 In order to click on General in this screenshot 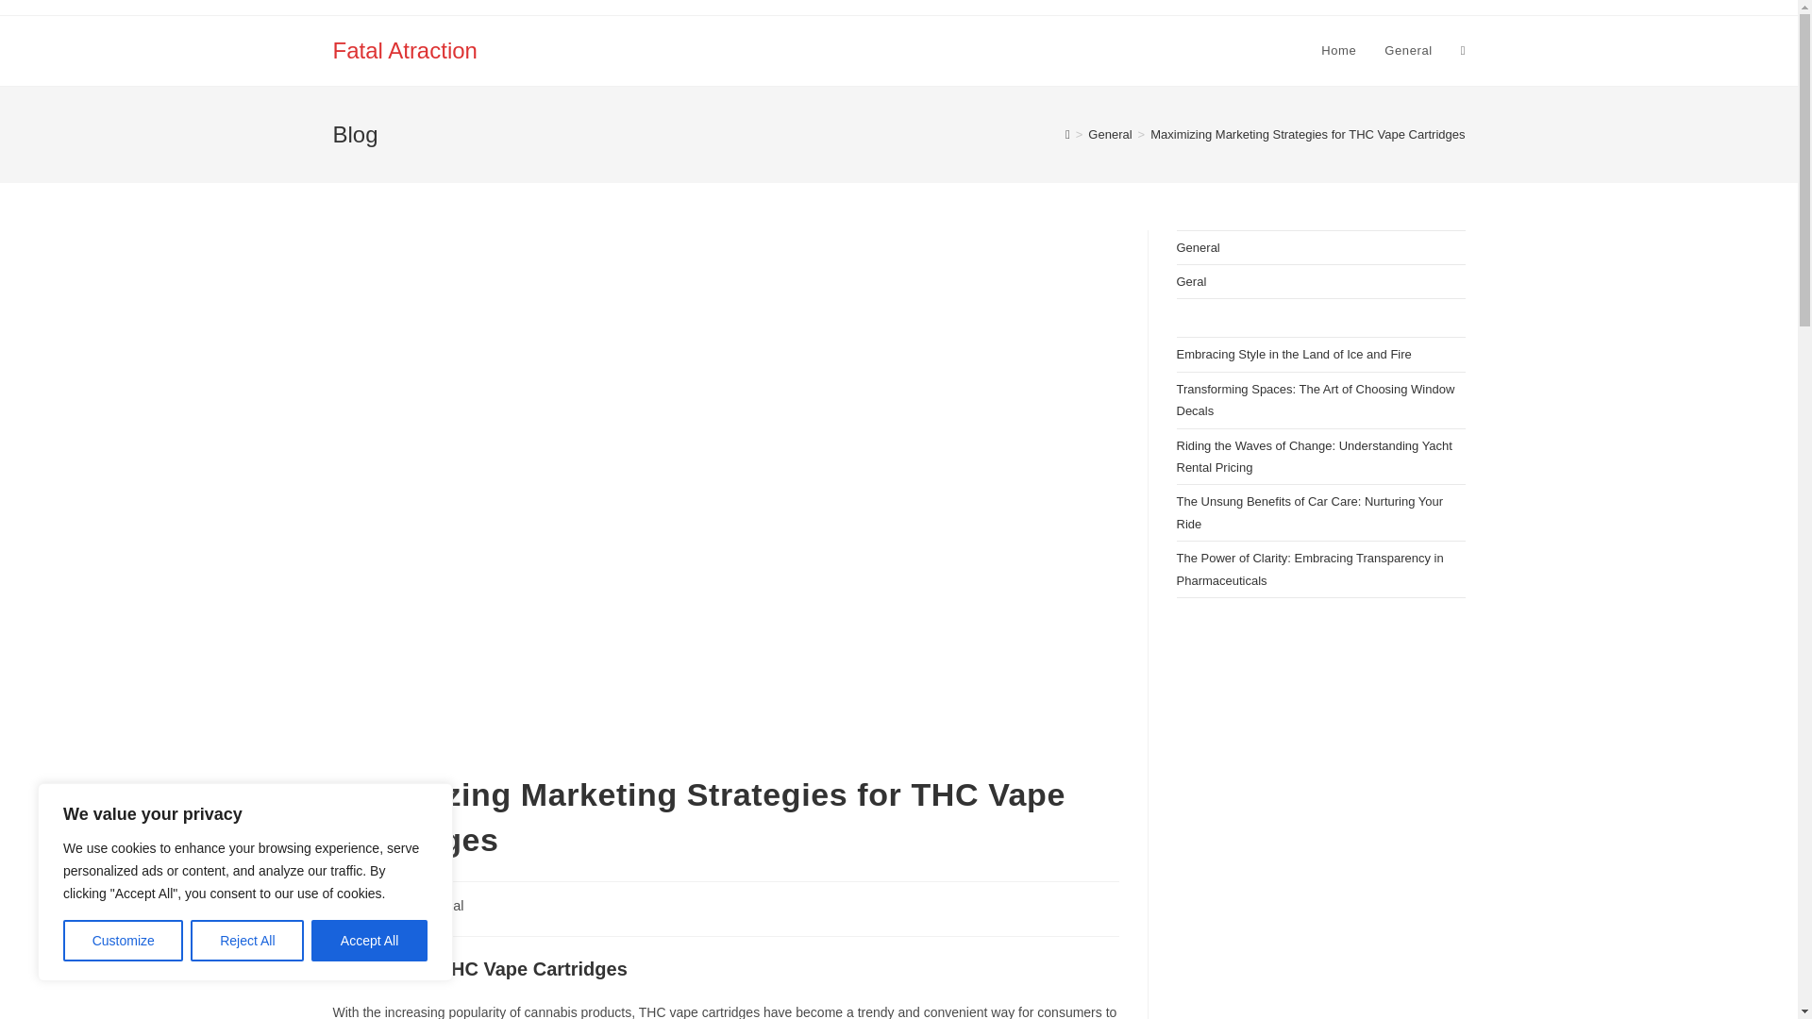, I will do `click(439, 905)`.